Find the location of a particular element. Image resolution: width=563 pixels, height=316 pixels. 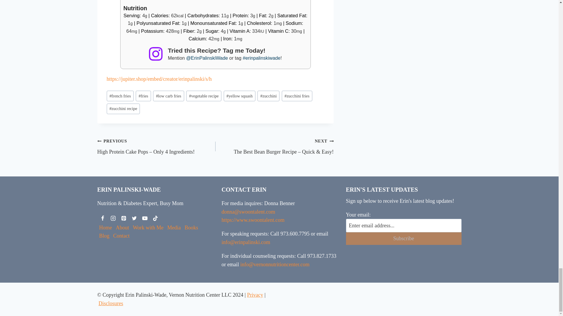

low carb fries is located at coordinates (168, 96).